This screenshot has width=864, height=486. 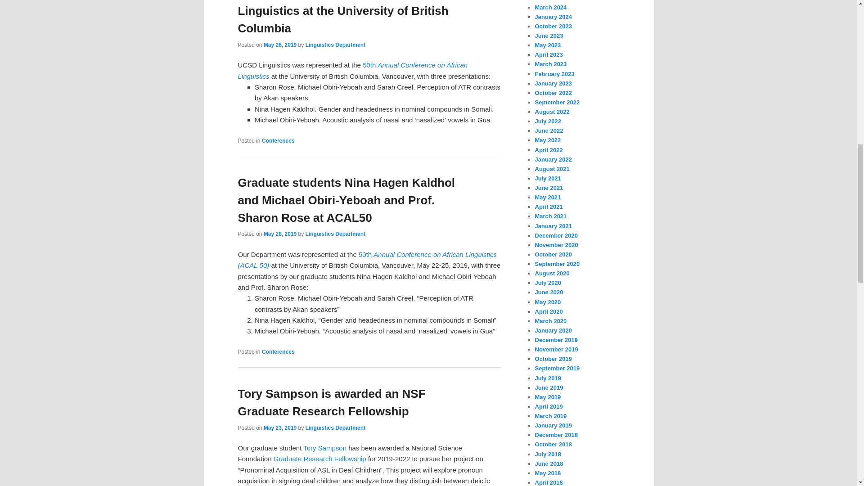 I want to click on View all posts by Linguistics Department, so click(x=336, y=45).